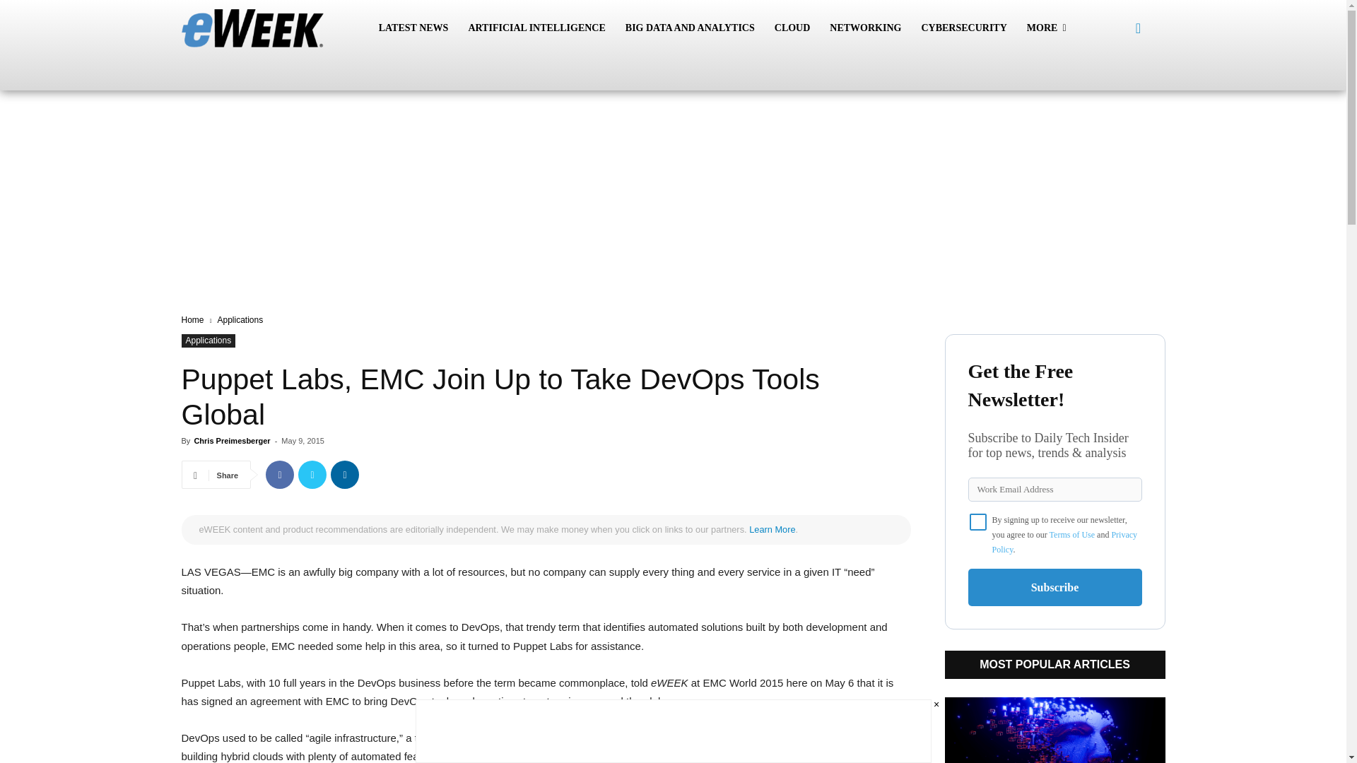 This screenshot has width=1357, height=763. Describe the element at coordinates (963, 28) in the screenshot. I see `CYBERSECURITY` at that location.